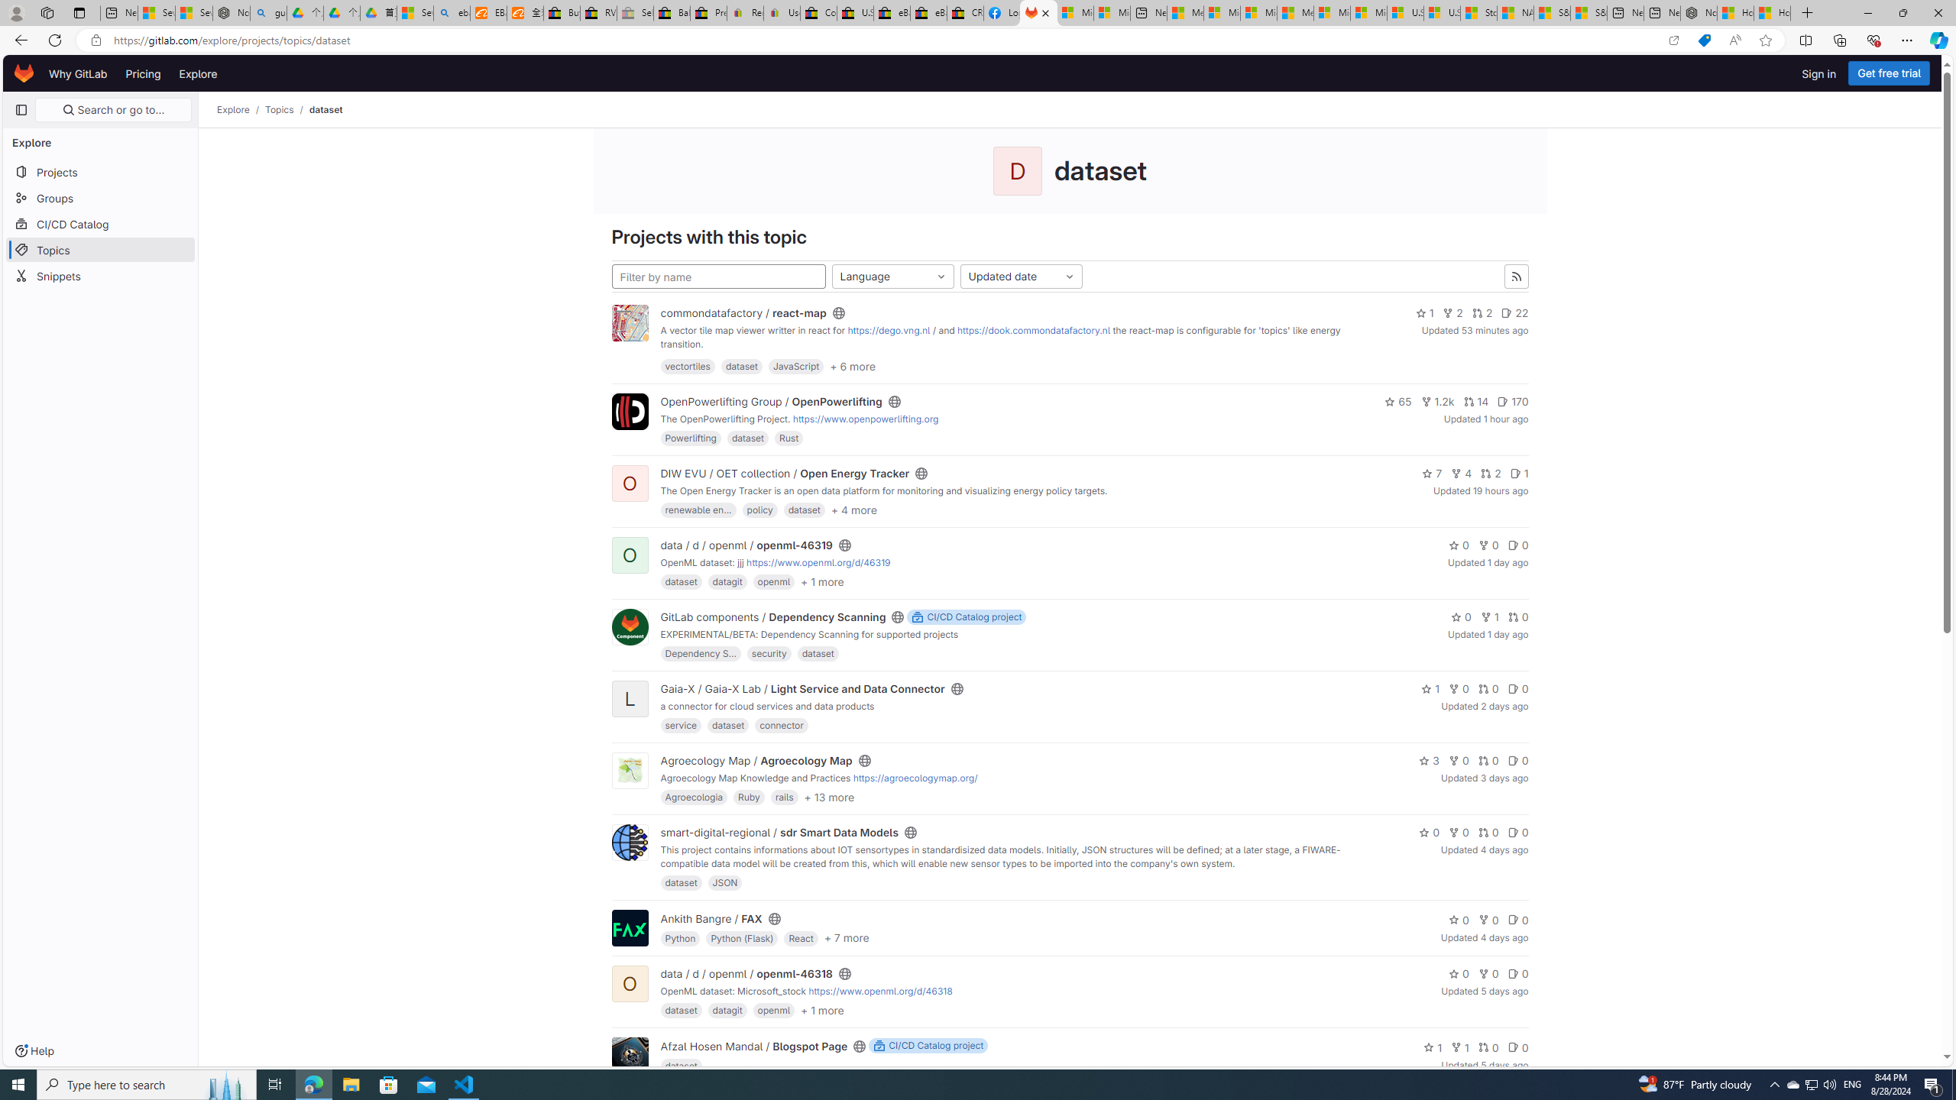 Image resolution: width=1956 pixels, height=1100 pixels. What do you see at coordinates (759, 510) in the screenshot?
I see `policy` at bounding box center [759, 510].